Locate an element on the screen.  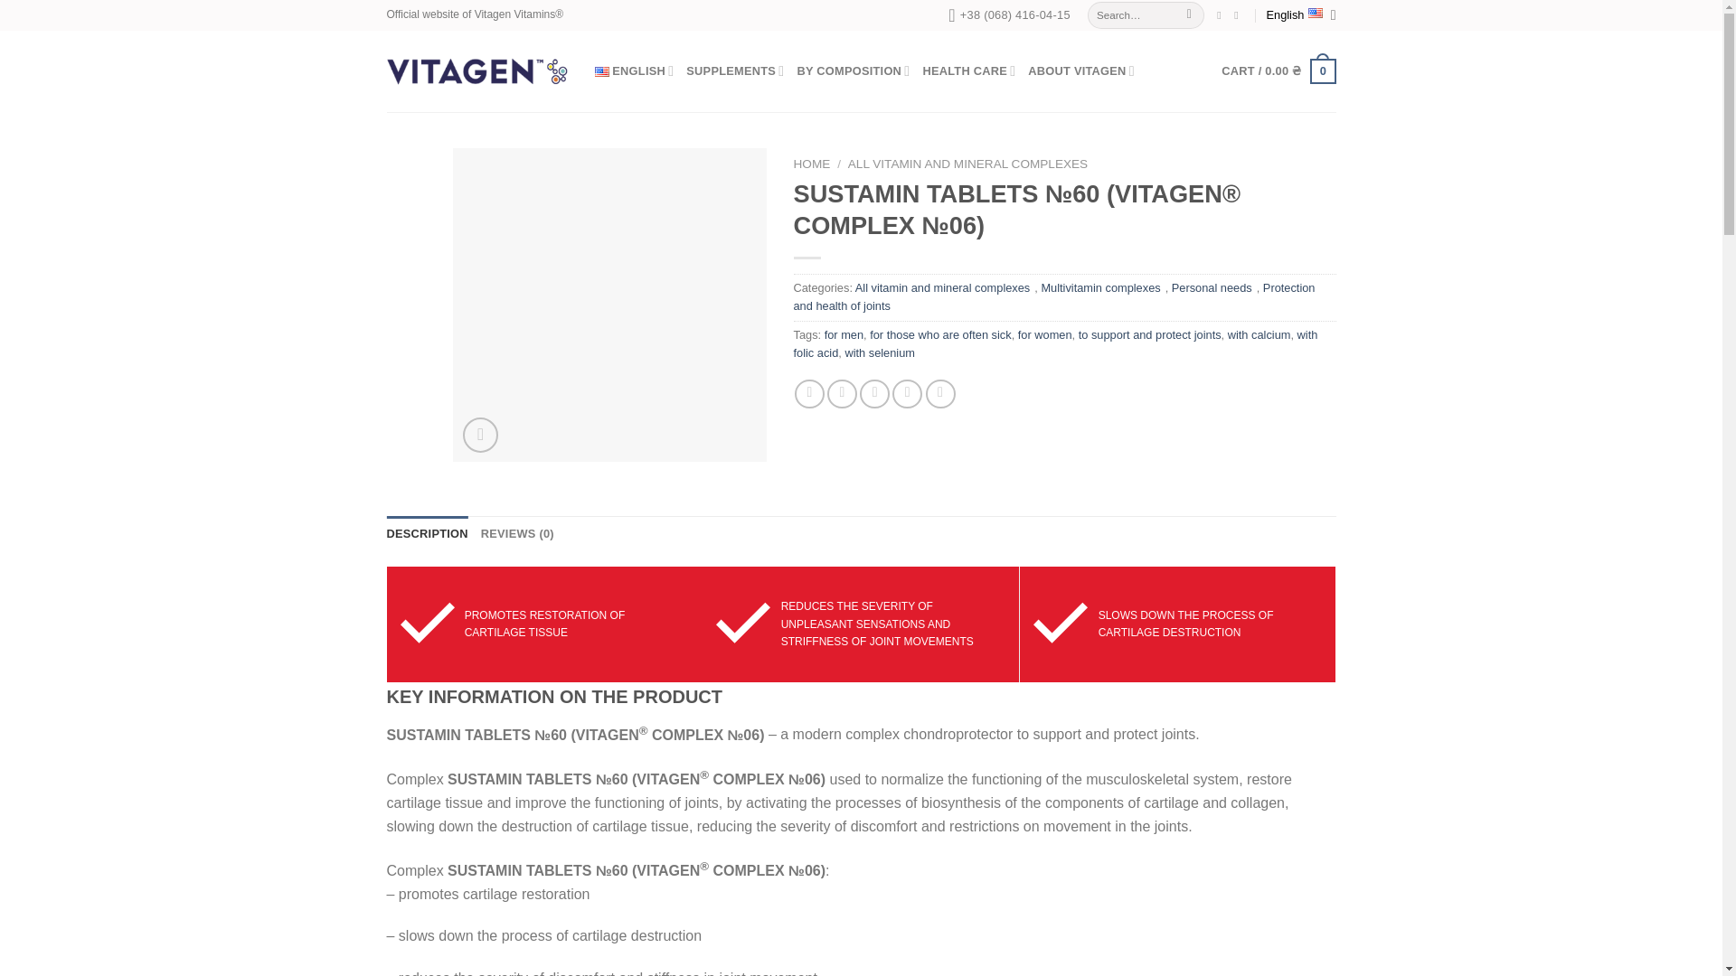
BY COMPOSITION is located at coordinates (854, 71).